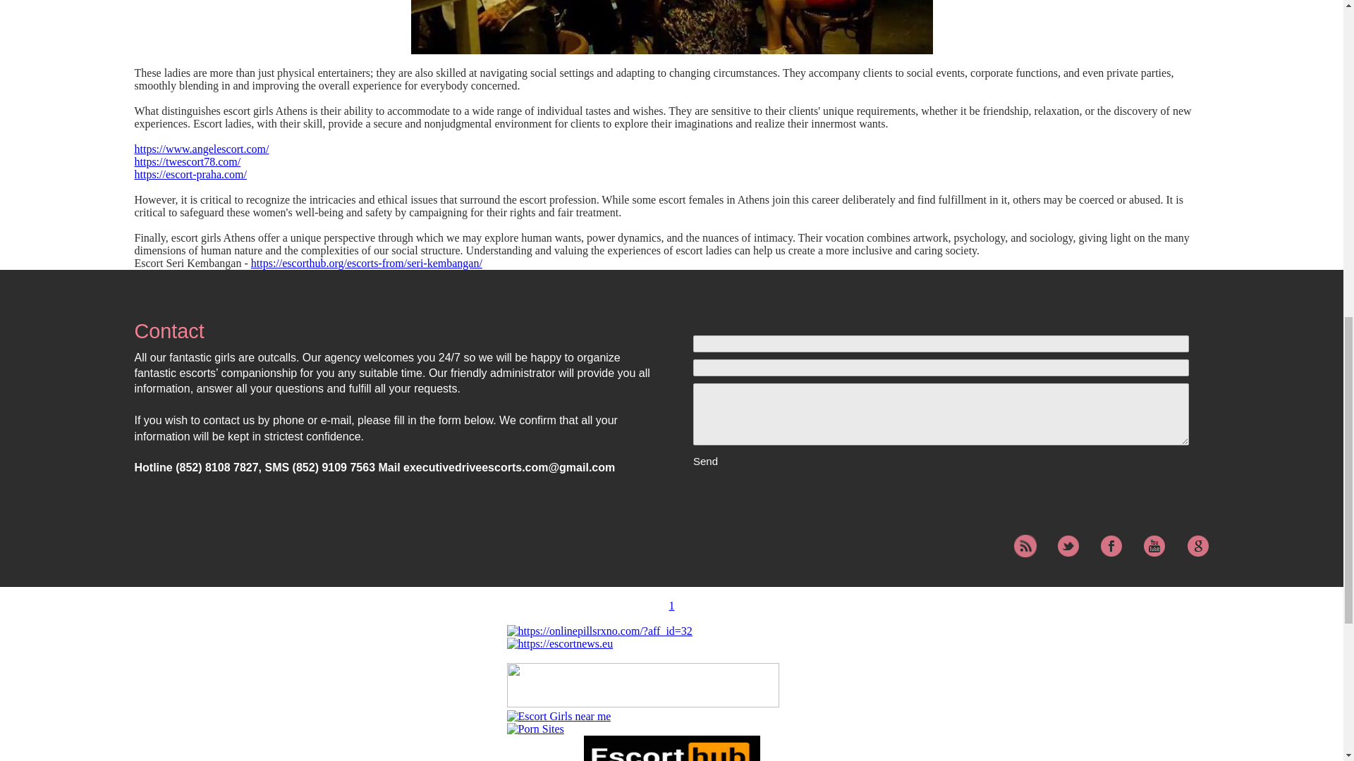  What do you see at coordinates (535, 729) in the screenshot?
I see `Porn Sites List` at bounding box center [535, 729].